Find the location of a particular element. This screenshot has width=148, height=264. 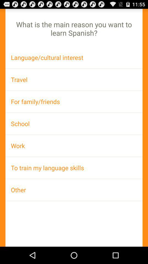

click the app above the for family/friends item is located at coordinates (74, 79).